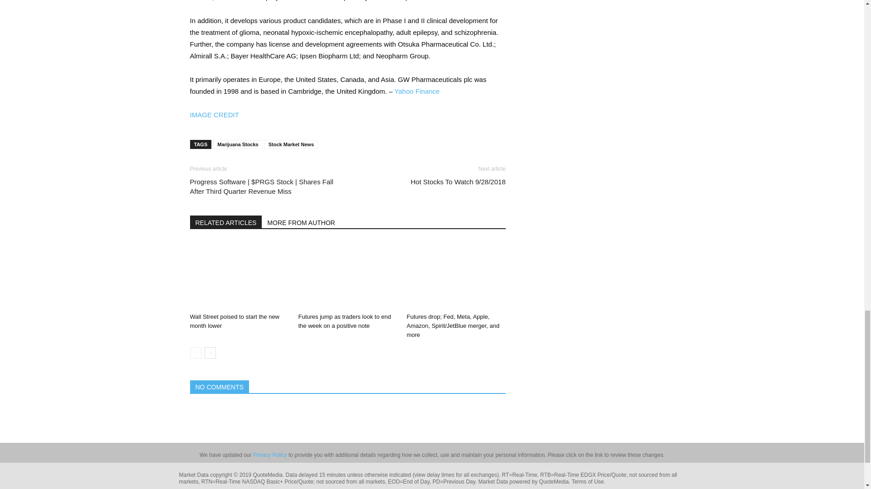 The height and width of the screenshot is (489, 871). I want to click on Wall Street poised to start the new month lower, so click(239, 275).